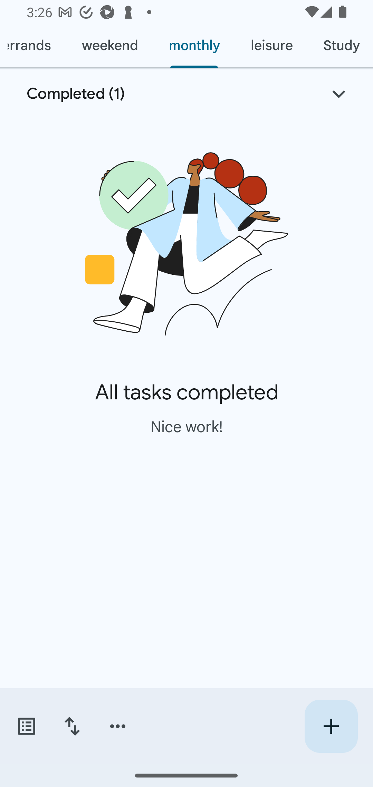 The image size is (373, 787). Describe the element at coordinates (186, 94) in the screenshot. I see `Completed (1)` at that location.